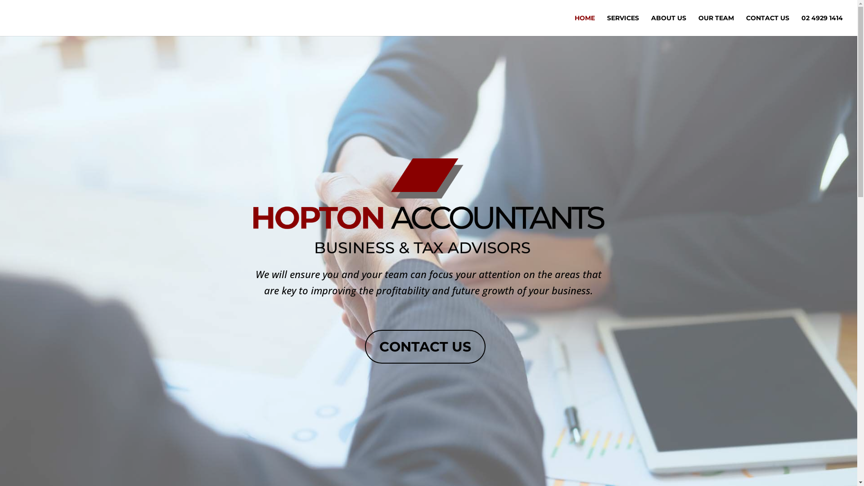 The image size is (864, 486). I want to click on ABOUT US, so click(669, 25).